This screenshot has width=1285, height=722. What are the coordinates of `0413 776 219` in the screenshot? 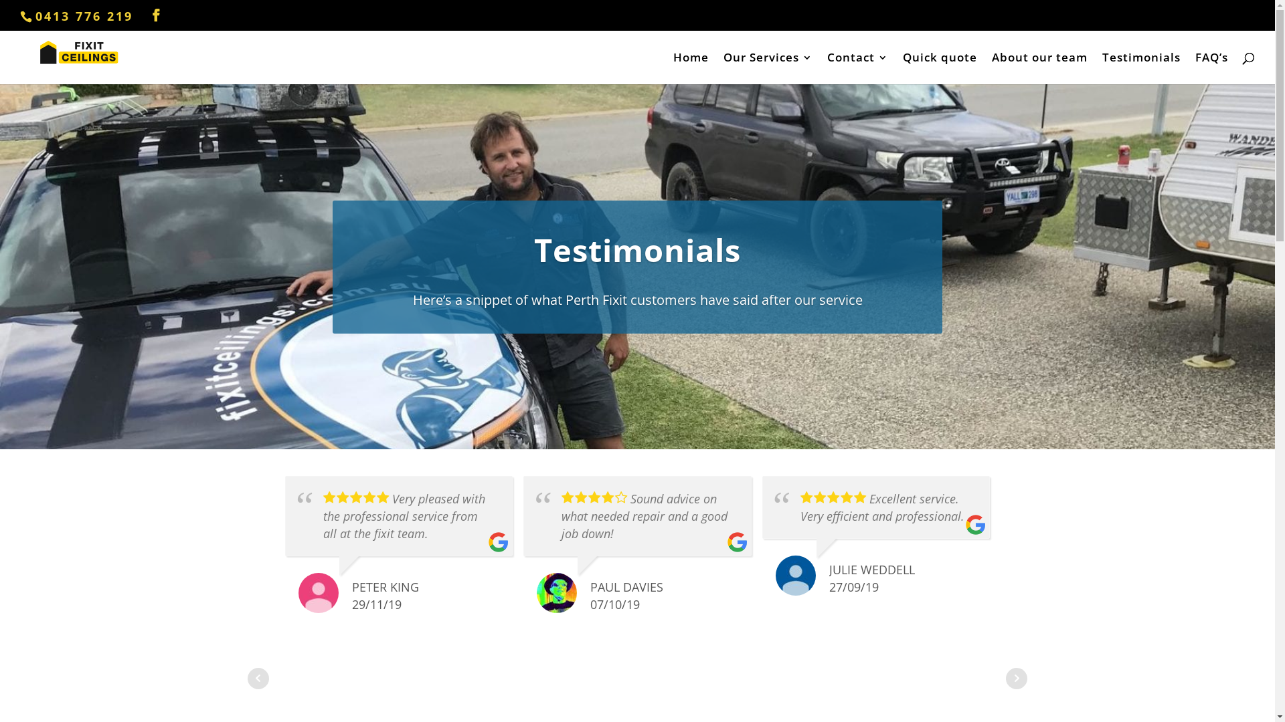 It's located at (84, 16).